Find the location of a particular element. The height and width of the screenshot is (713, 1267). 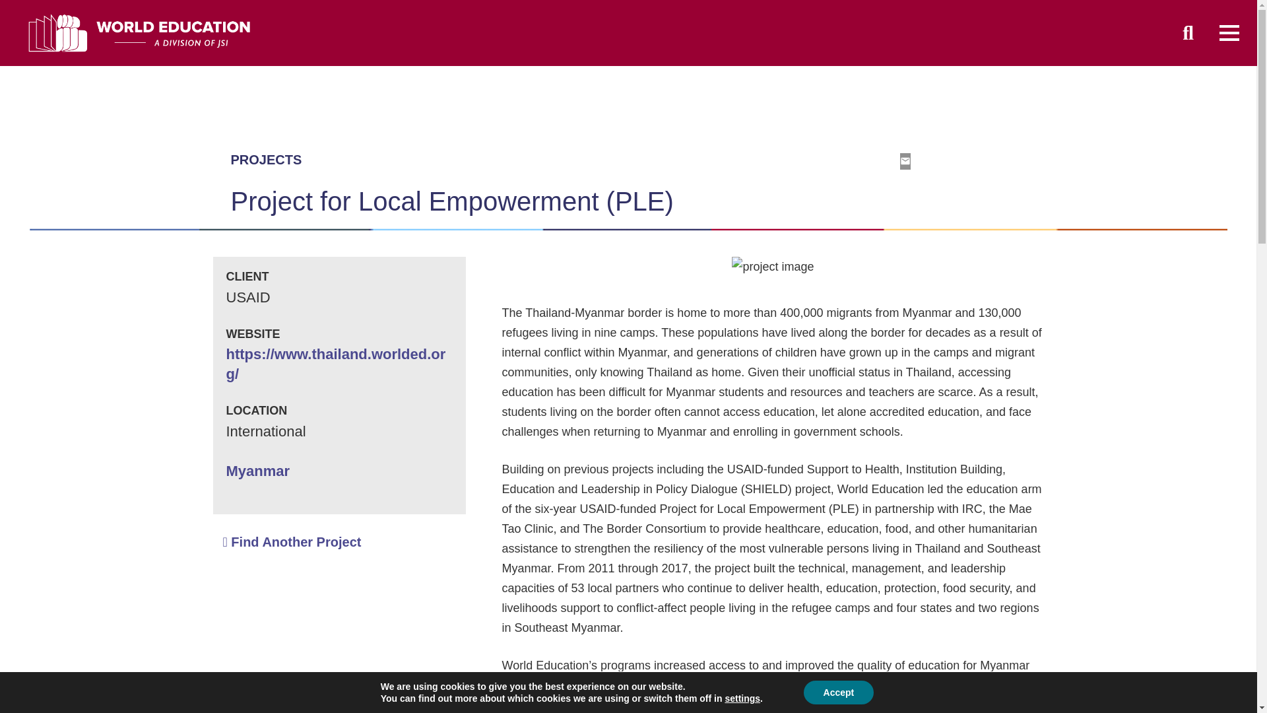

Find Another Project is located at coordinates (292, 542).